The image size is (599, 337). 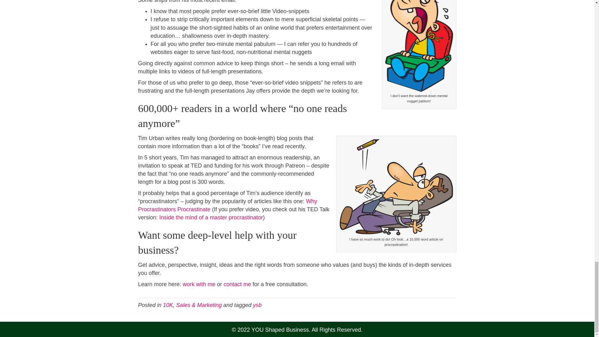 I want to click on work with me, so click(x=199, y=284).